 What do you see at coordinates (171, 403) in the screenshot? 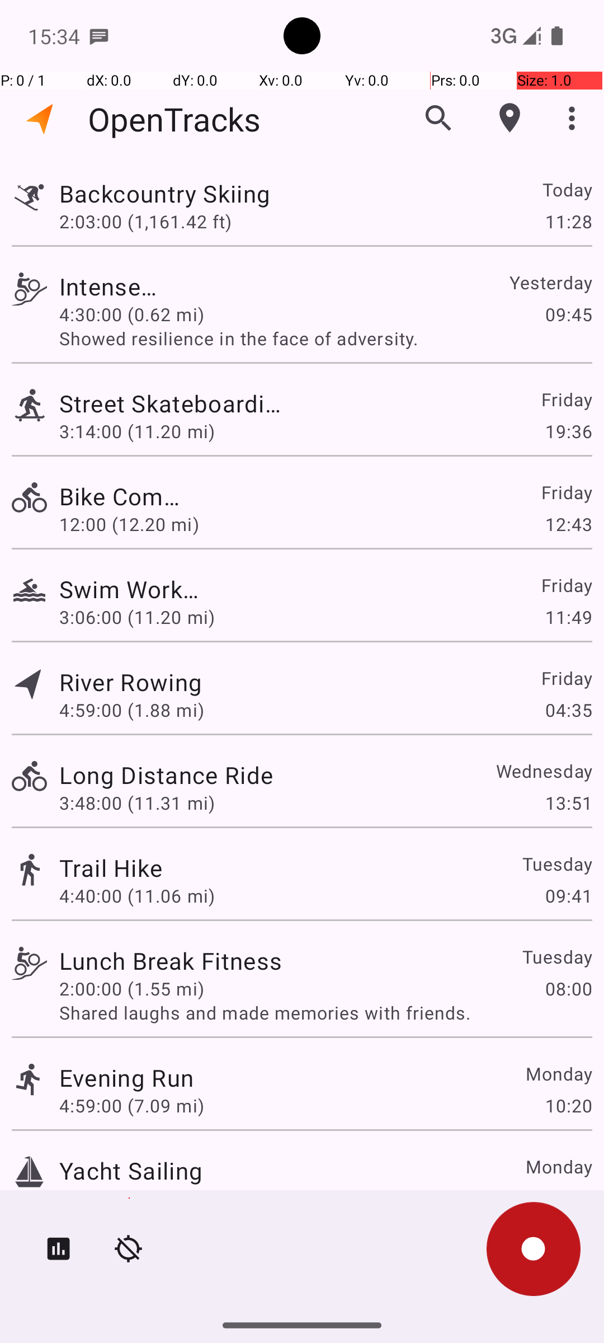
I see `Street Skateboarding` at bounding box center [171, 403].